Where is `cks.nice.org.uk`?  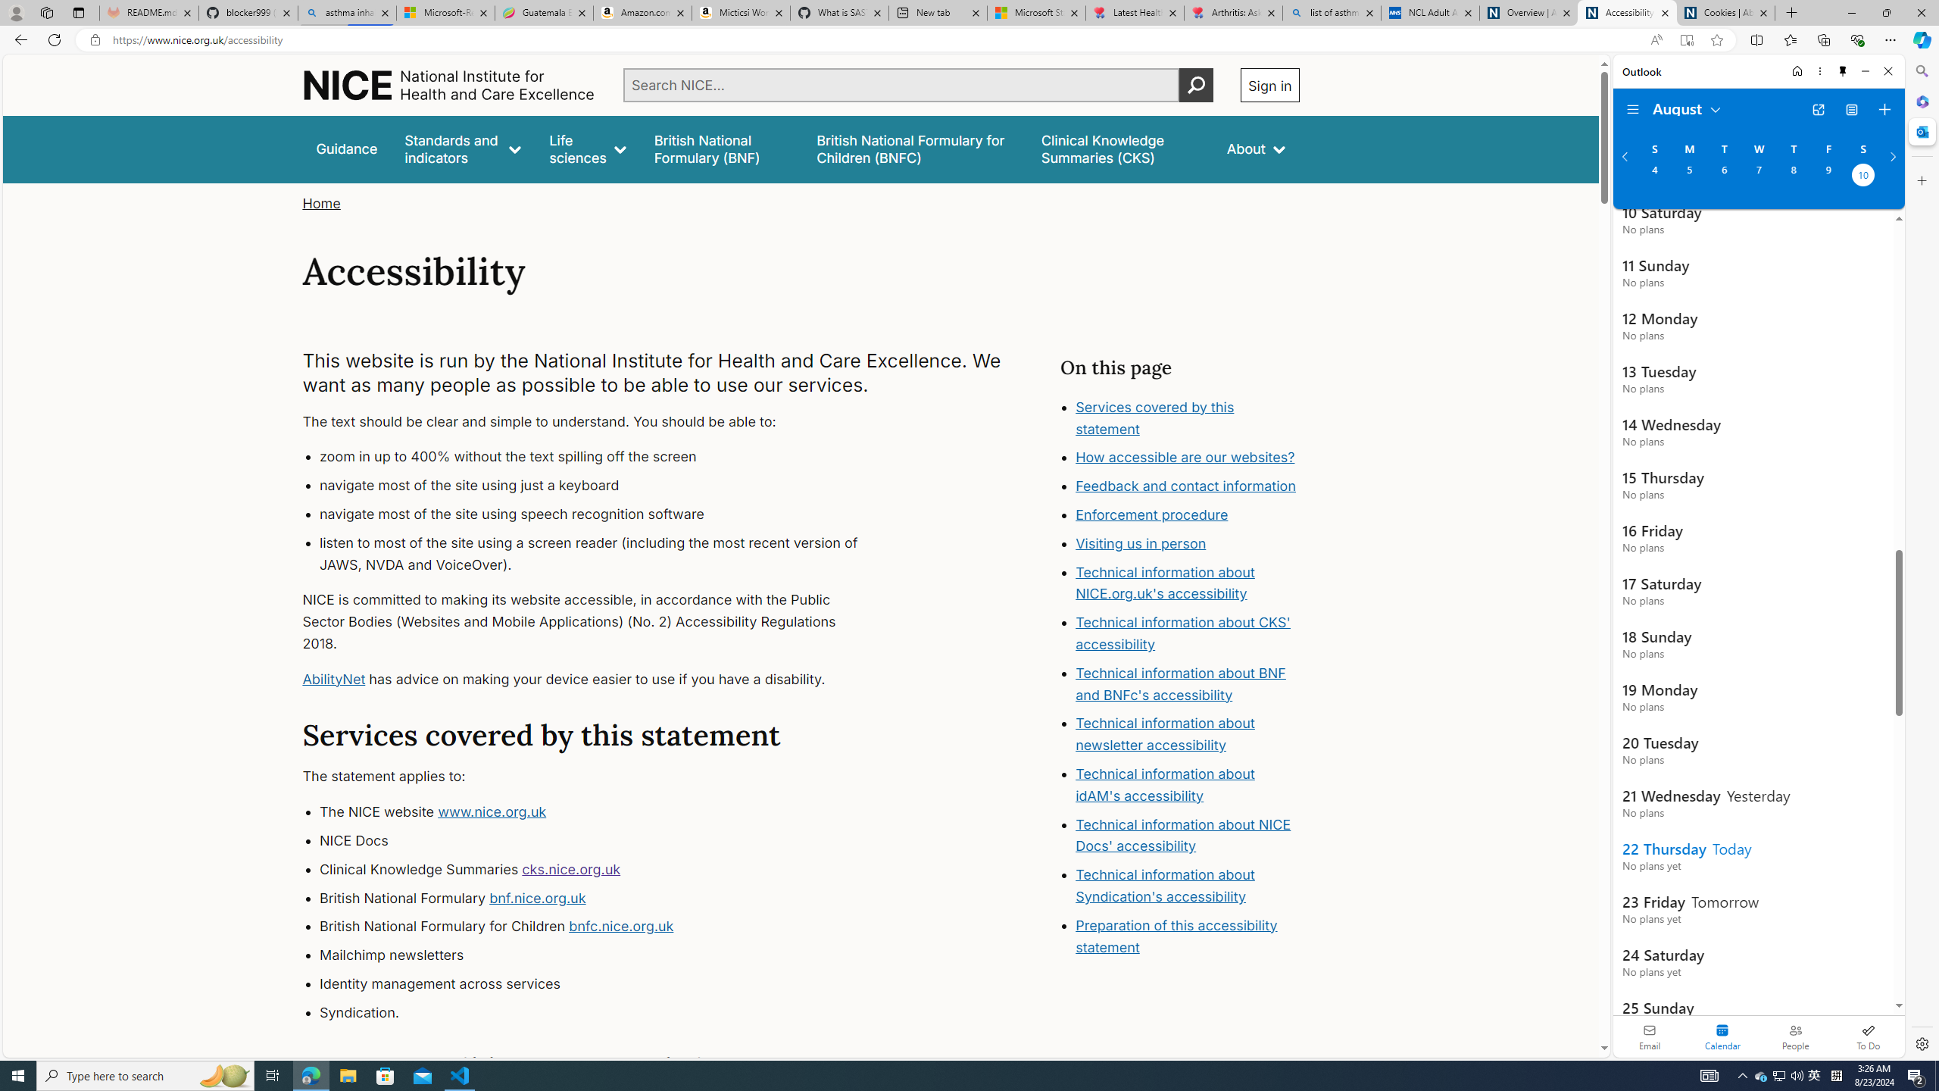
cks.nice.org.uk is located at coordinates (571, 868).